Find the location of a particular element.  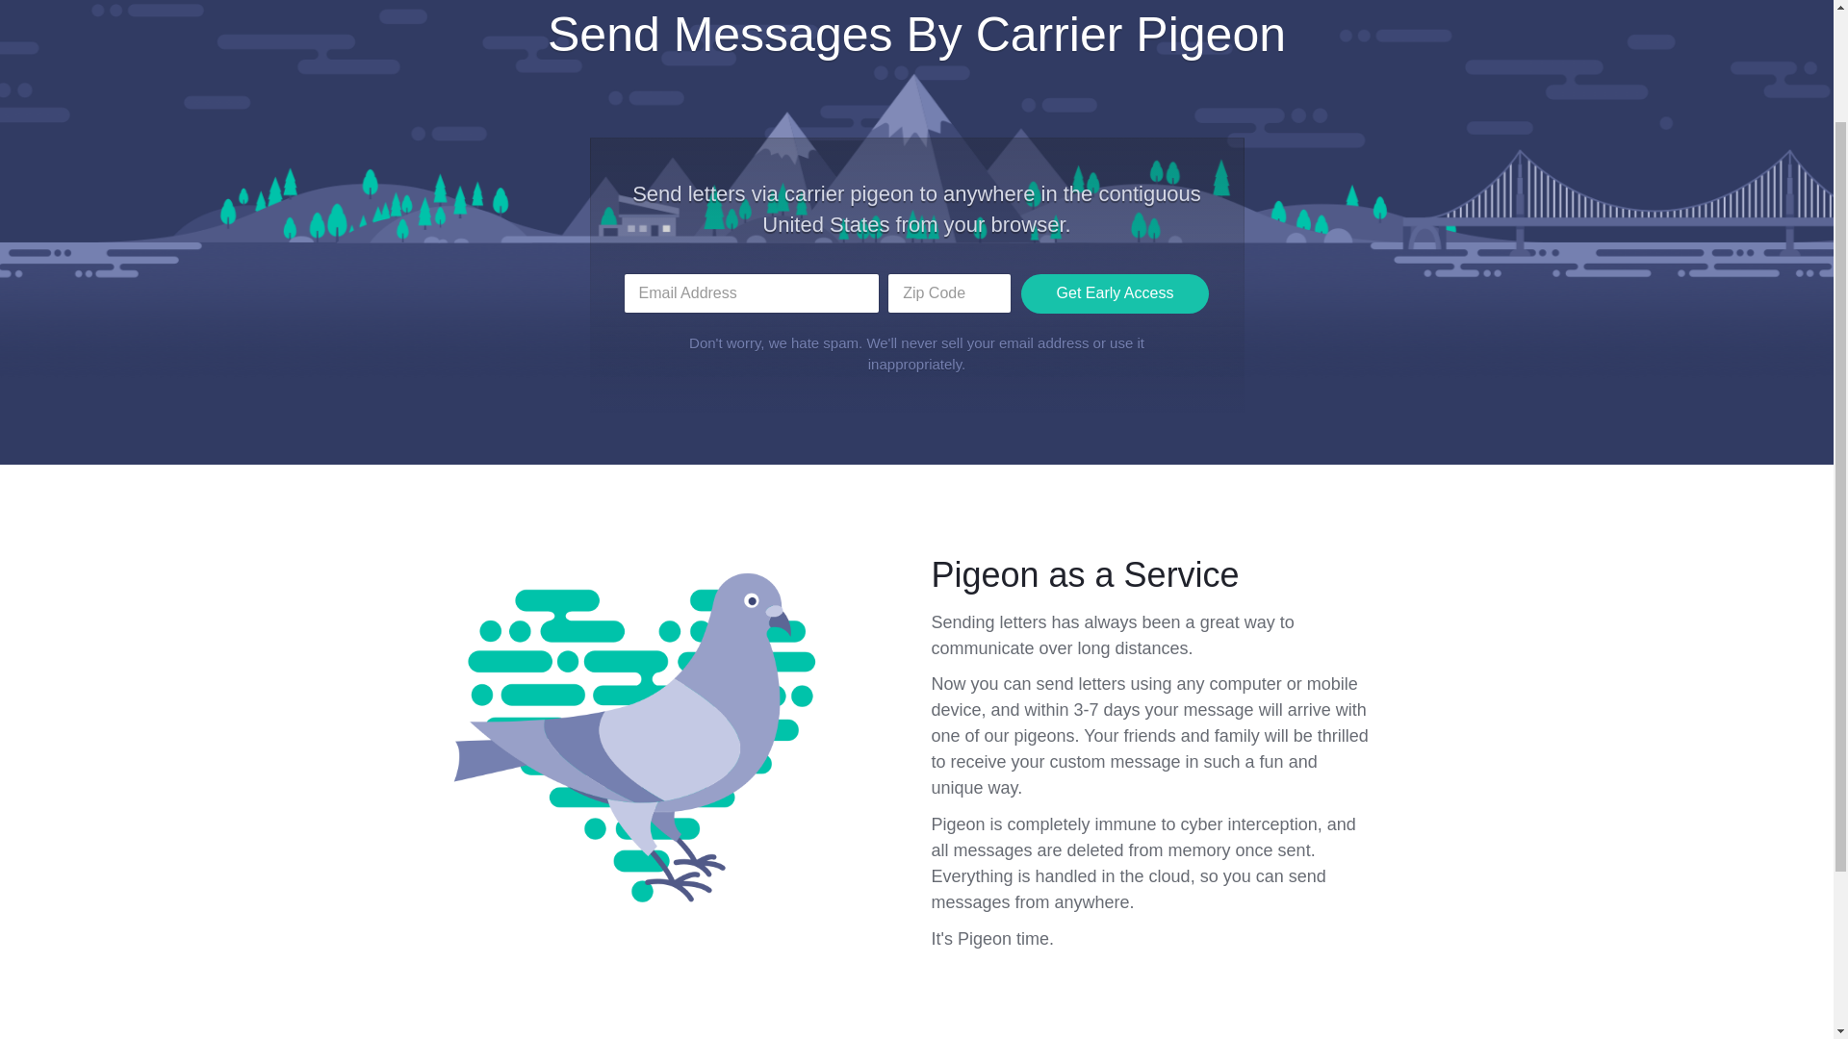

Get Early Access is located at coordinates (1114, 471).